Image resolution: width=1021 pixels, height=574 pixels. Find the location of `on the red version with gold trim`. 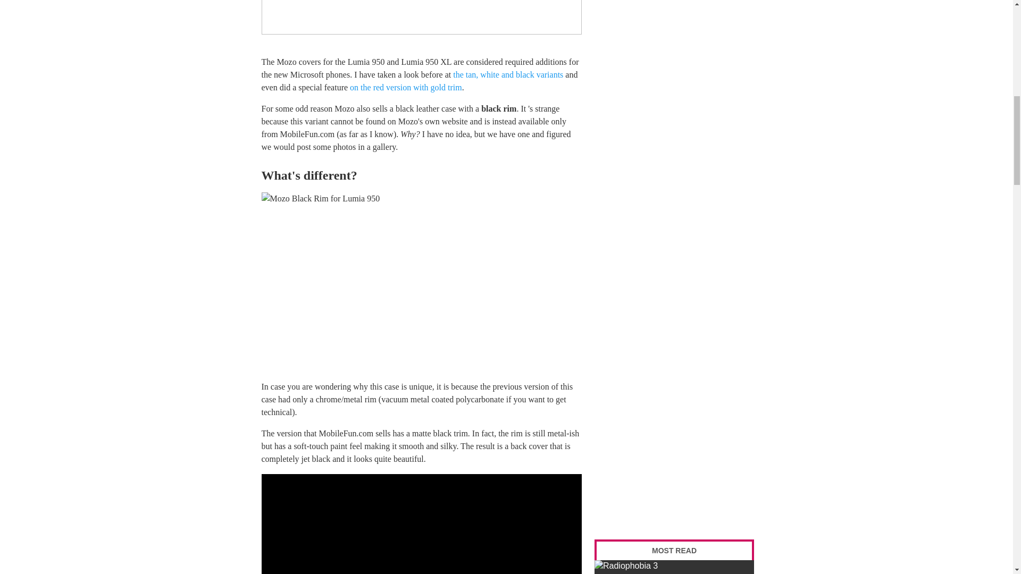

on the red version with gold trim is located at coordinates (406, 87).